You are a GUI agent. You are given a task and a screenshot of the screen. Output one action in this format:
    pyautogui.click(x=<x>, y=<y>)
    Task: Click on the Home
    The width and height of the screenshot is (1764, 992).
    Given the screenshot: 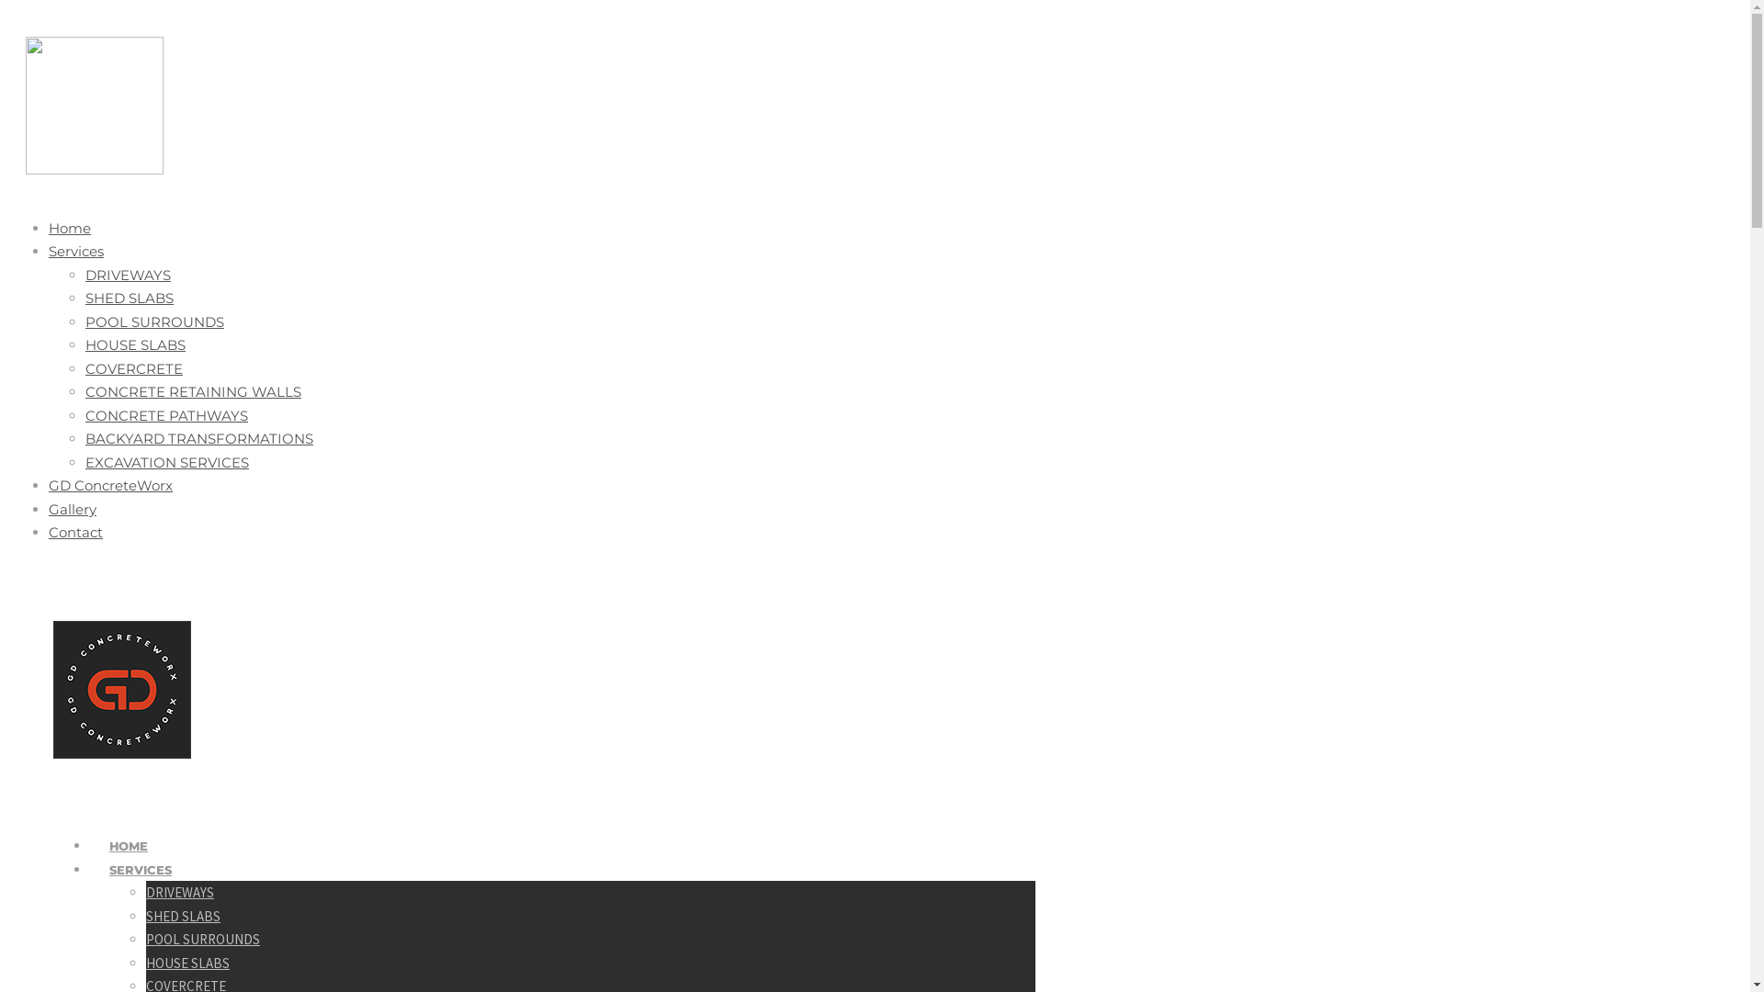 What is the action you would take?
    pyautogui.click(x=70, y=228)
    